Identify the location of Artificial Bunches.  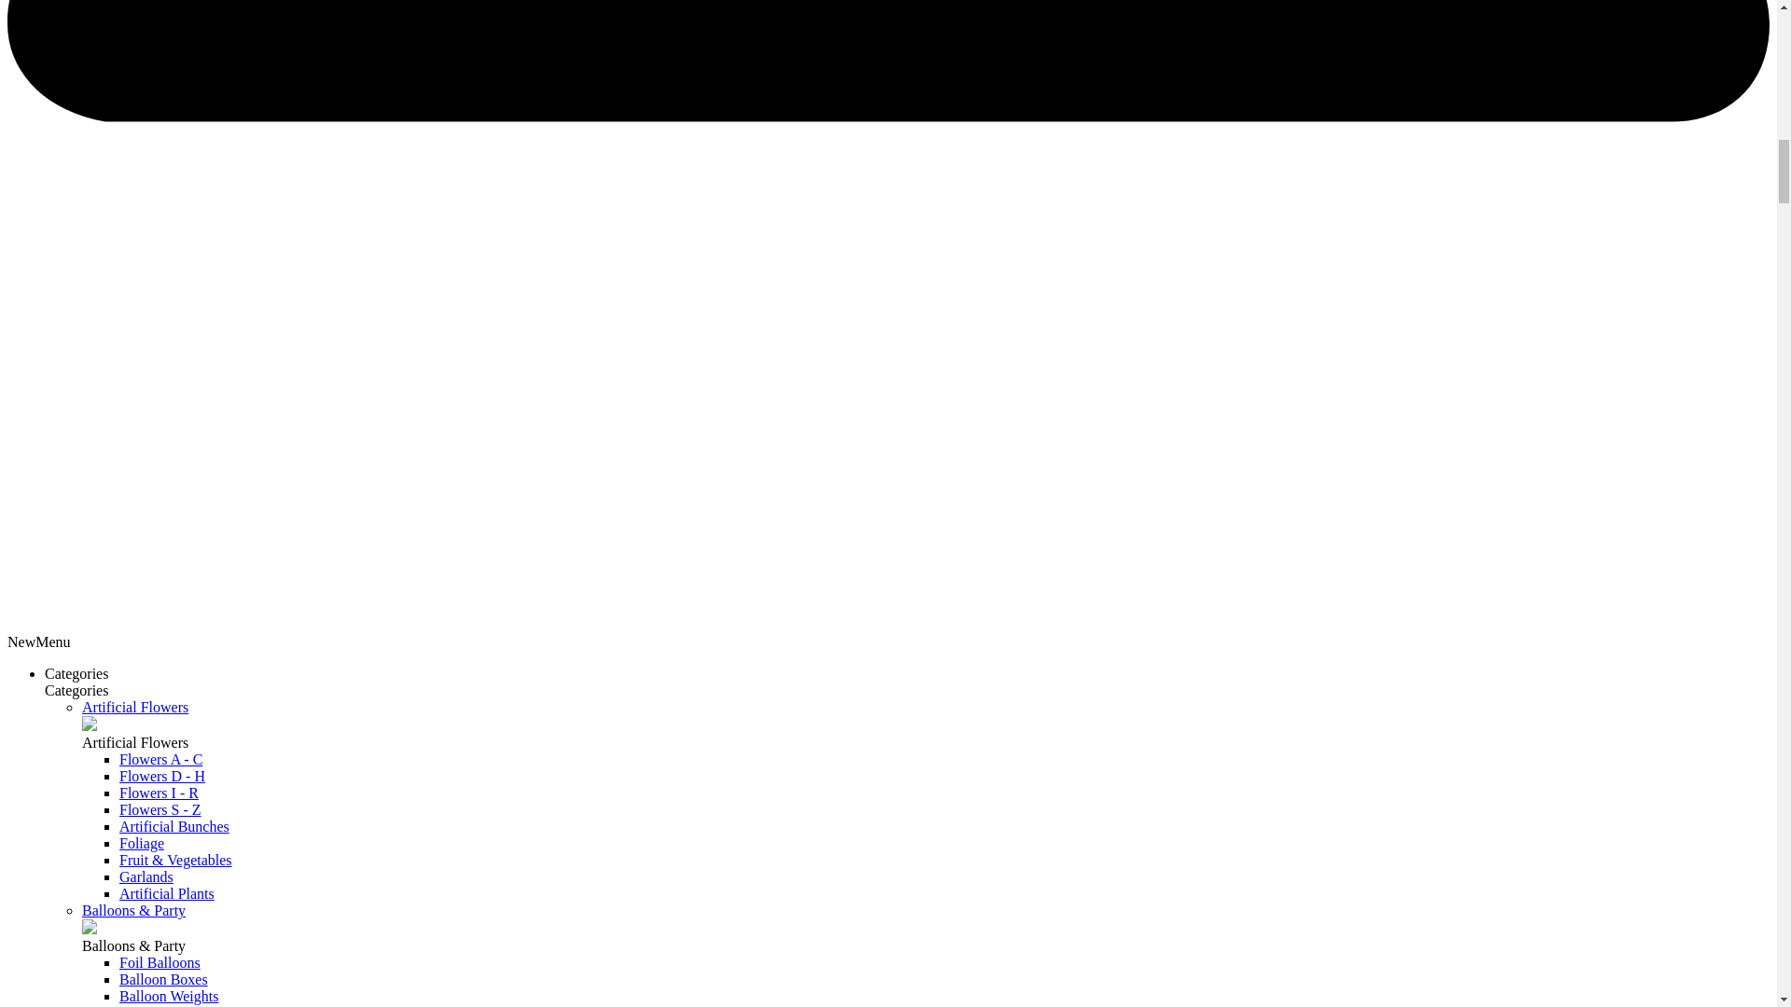
(174, 826).